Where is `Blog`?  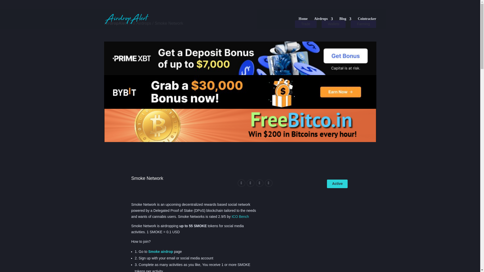
Blog is located at coordinates (345, 23).